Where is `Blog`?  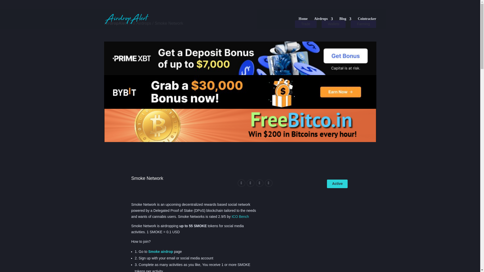
Blog is located at coordinates (345, 23).